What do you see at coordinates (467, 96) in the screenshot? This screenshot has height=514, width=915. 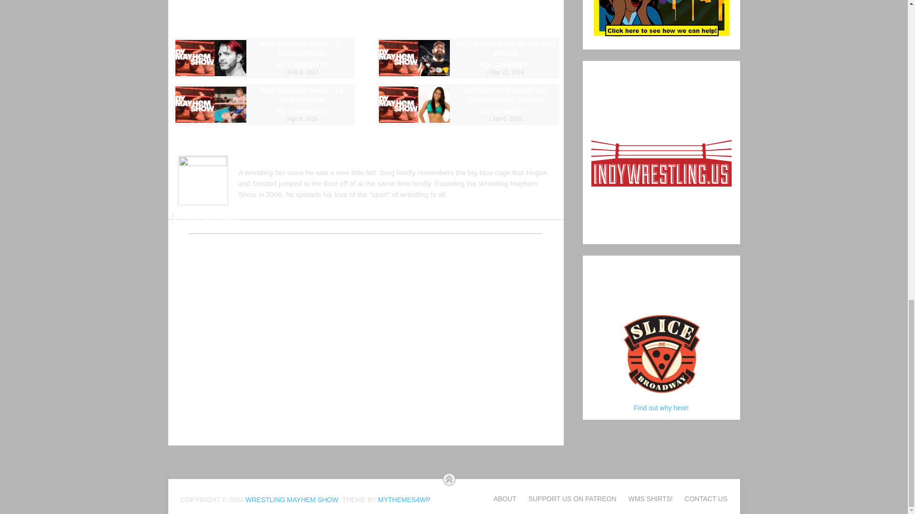 I see `Indy Mayhem Show 101: Hyaneyoung Olvera` at bounding box center [467, 96].